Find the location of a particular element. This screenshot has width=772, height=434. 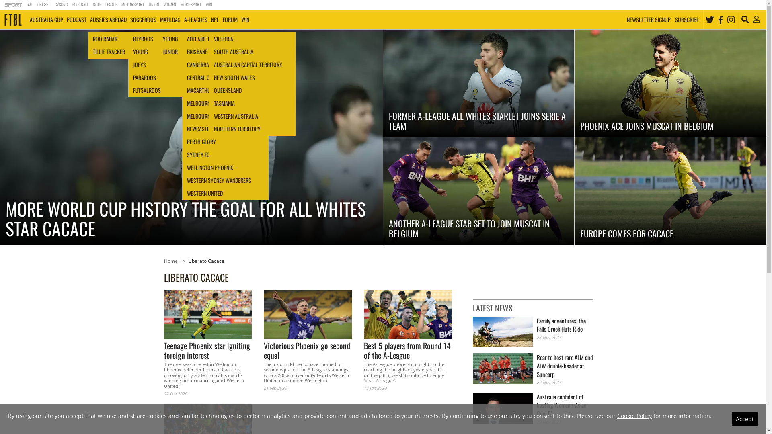

WESTERN SYDNEY WANDERERS is located at coordinates (225, 180).